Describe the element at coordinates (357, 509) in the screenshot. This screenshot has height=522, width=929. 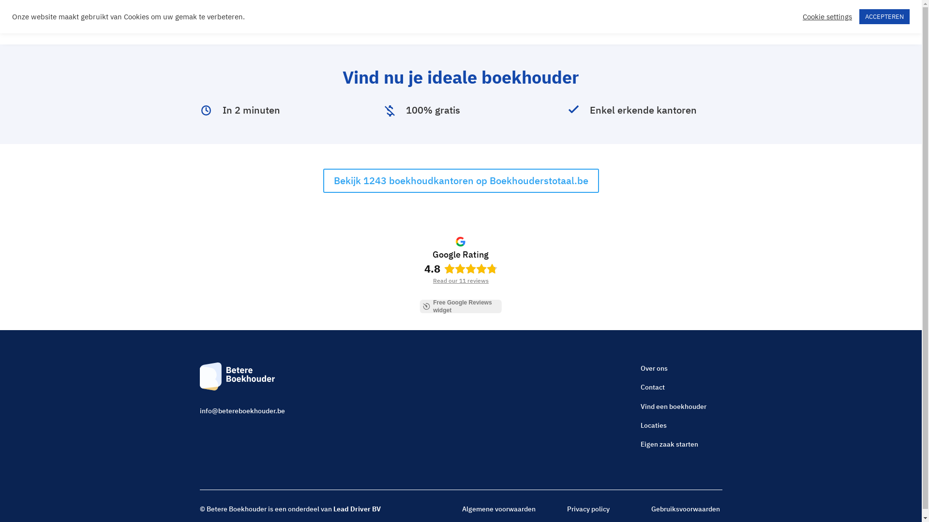
I see `Lead Driver BV` at that location.